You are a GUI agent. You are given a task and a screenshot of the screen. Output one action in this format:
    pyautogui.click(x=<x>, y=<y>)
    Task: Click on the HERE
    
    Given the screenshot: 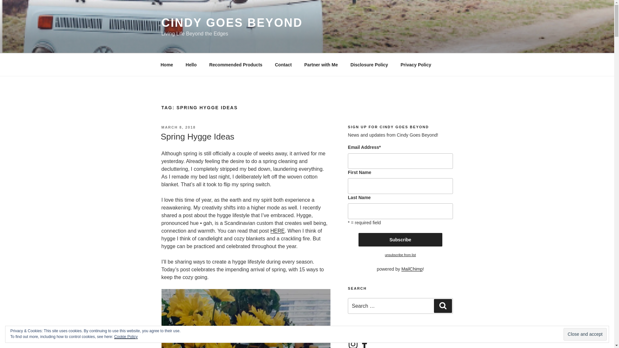 What is the action you would take?
    pyautogui.click(x=278, y=231)
    